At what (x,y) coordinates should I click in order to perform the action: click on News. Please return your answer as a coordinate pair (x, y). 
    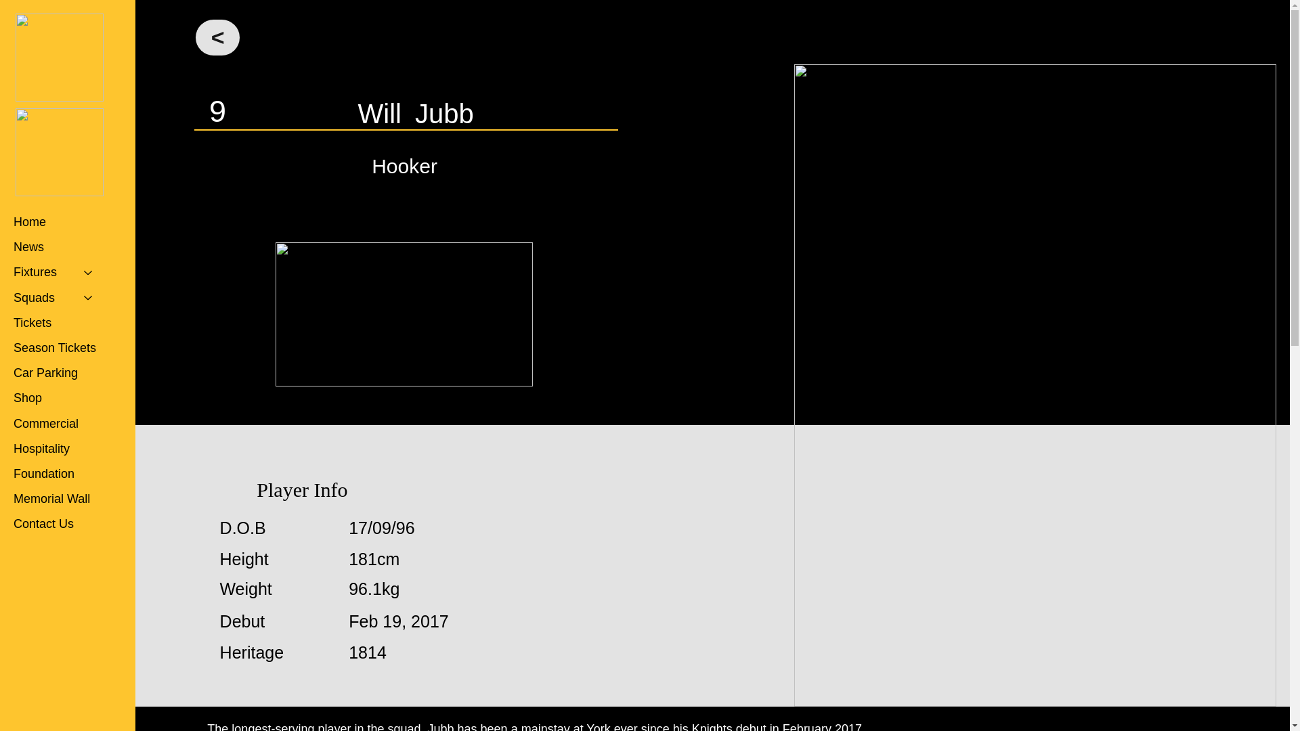
    Looking at the image, I should click on (59, 247).